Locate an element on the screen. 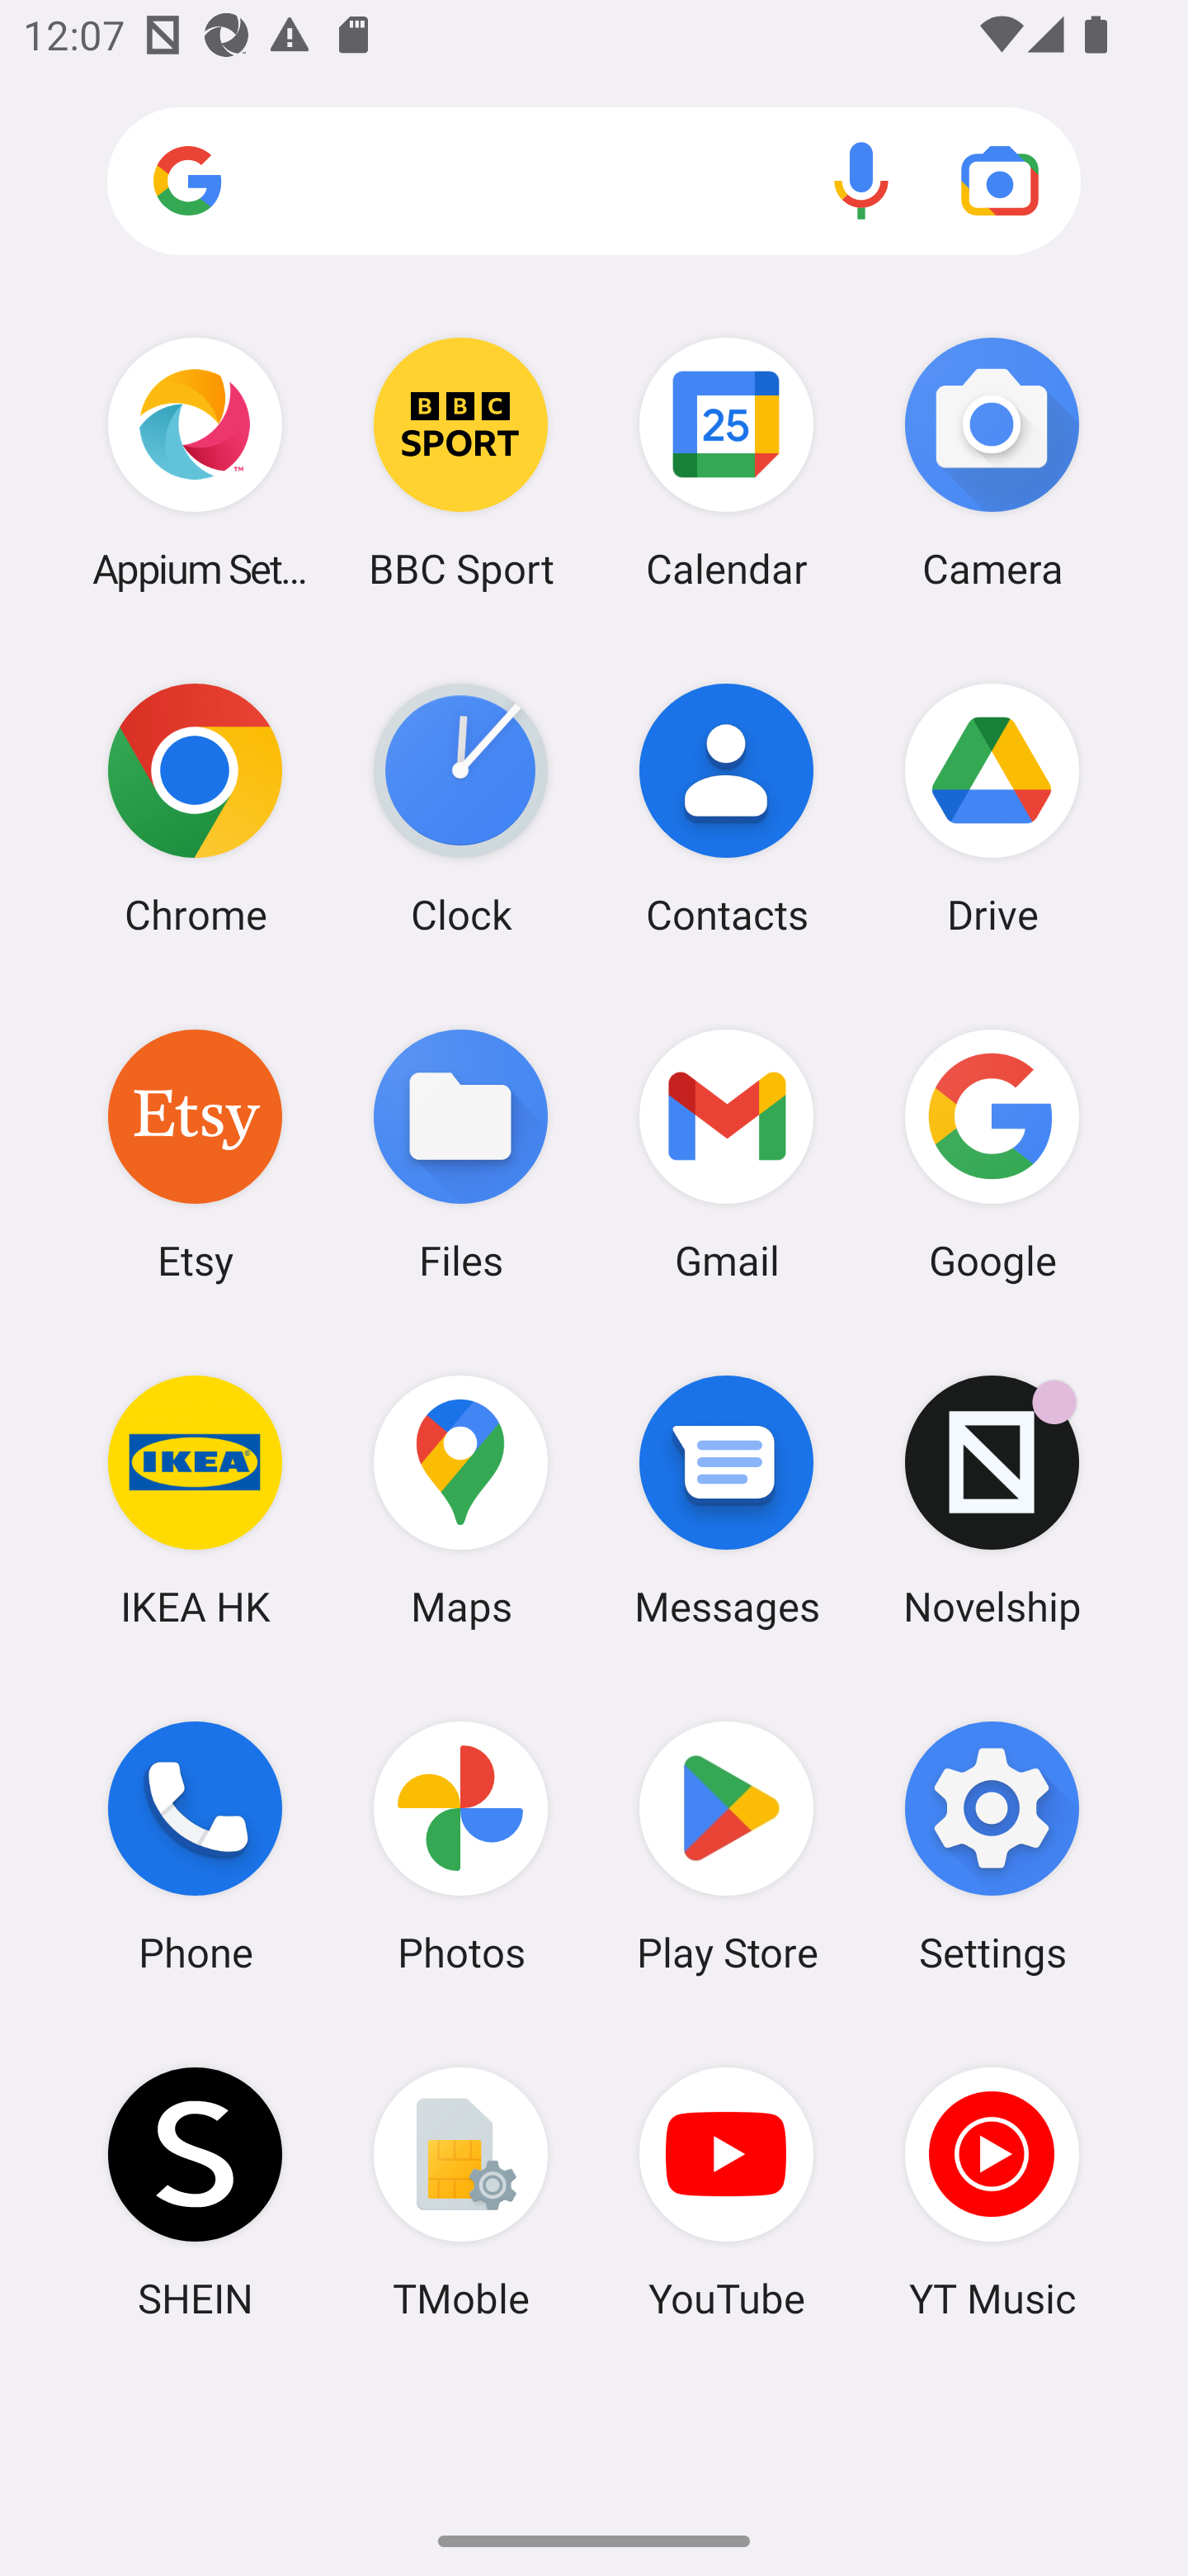 Image resolution: width=1188 pixels, height=2576 pixels. Calendar is located at coordinates (727, 462).